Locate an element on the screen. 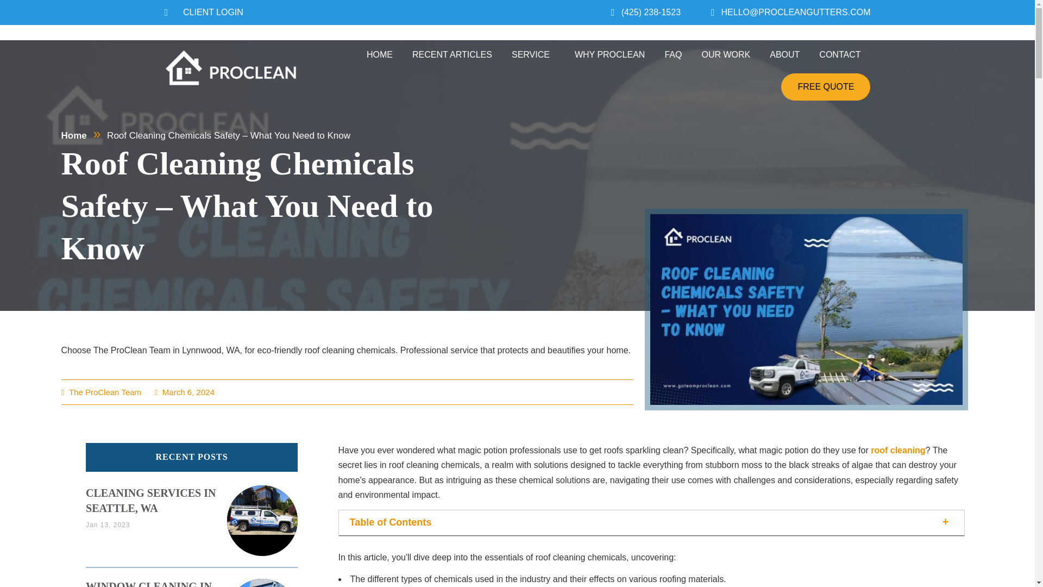 This screenshot has height=587, width=1043. HOME is located at coordinates (379, 54).